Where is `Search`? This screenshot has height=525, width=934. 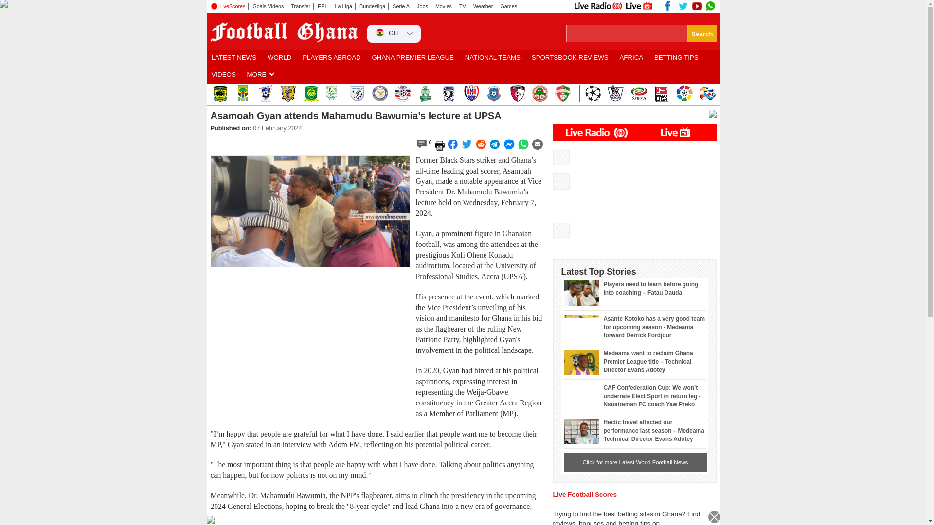
Search is located at coordinates (701, 33).